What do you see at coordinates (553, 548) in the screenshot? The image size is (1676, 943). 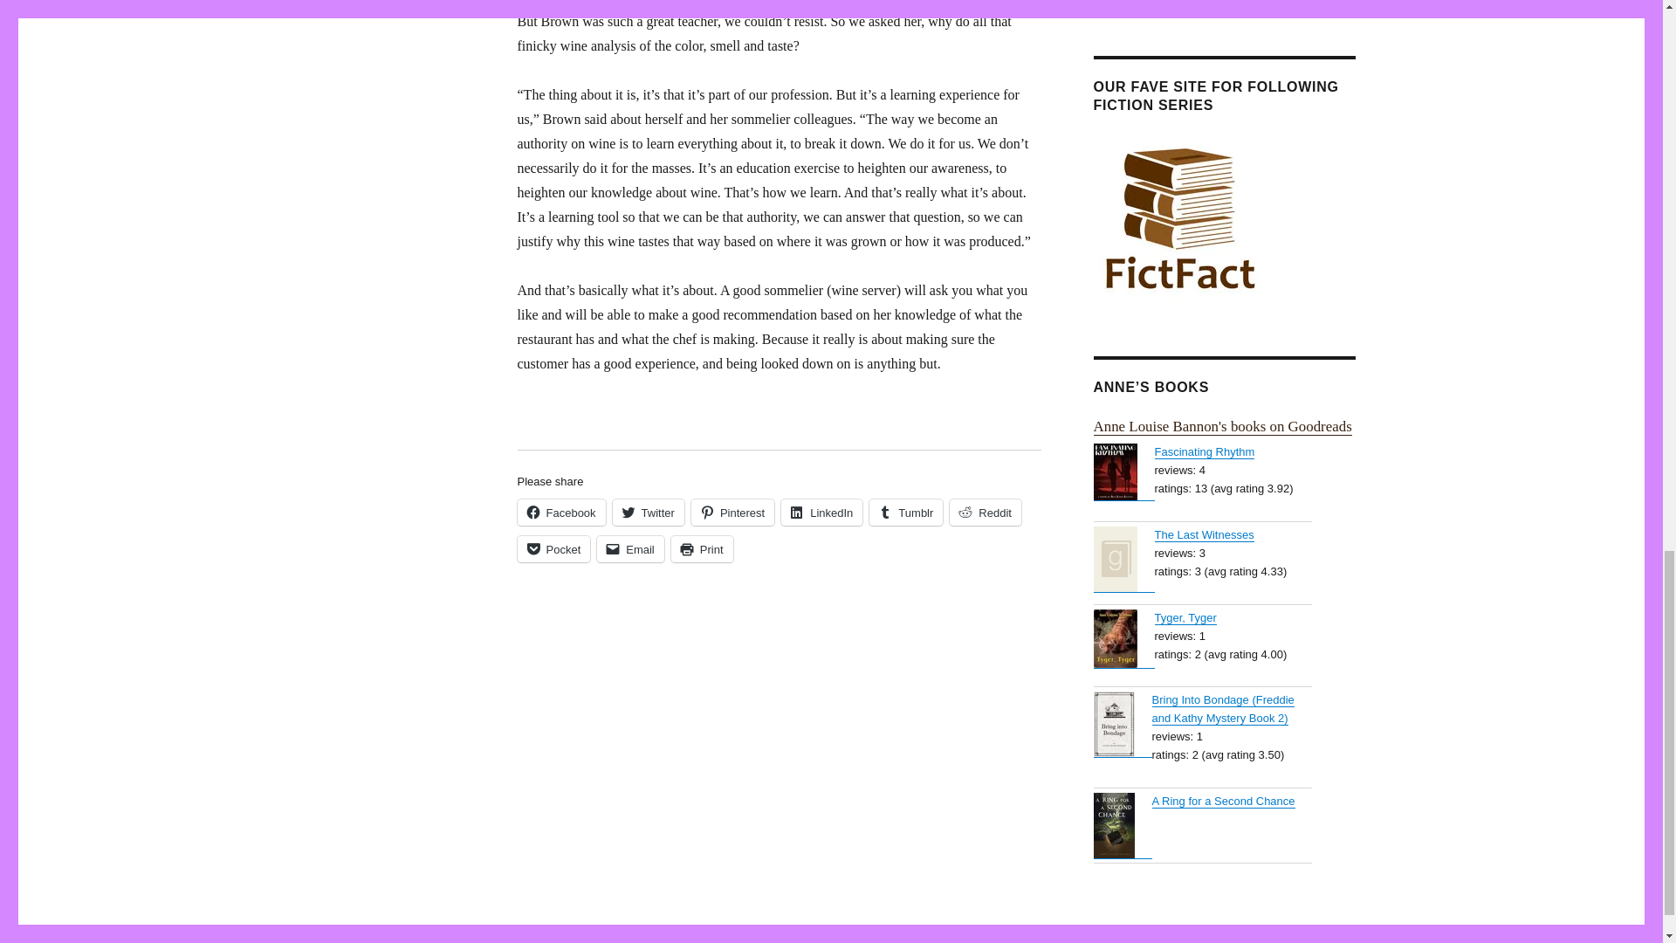 I see `Click to share on Pocket` at bounding box center [553, 548].